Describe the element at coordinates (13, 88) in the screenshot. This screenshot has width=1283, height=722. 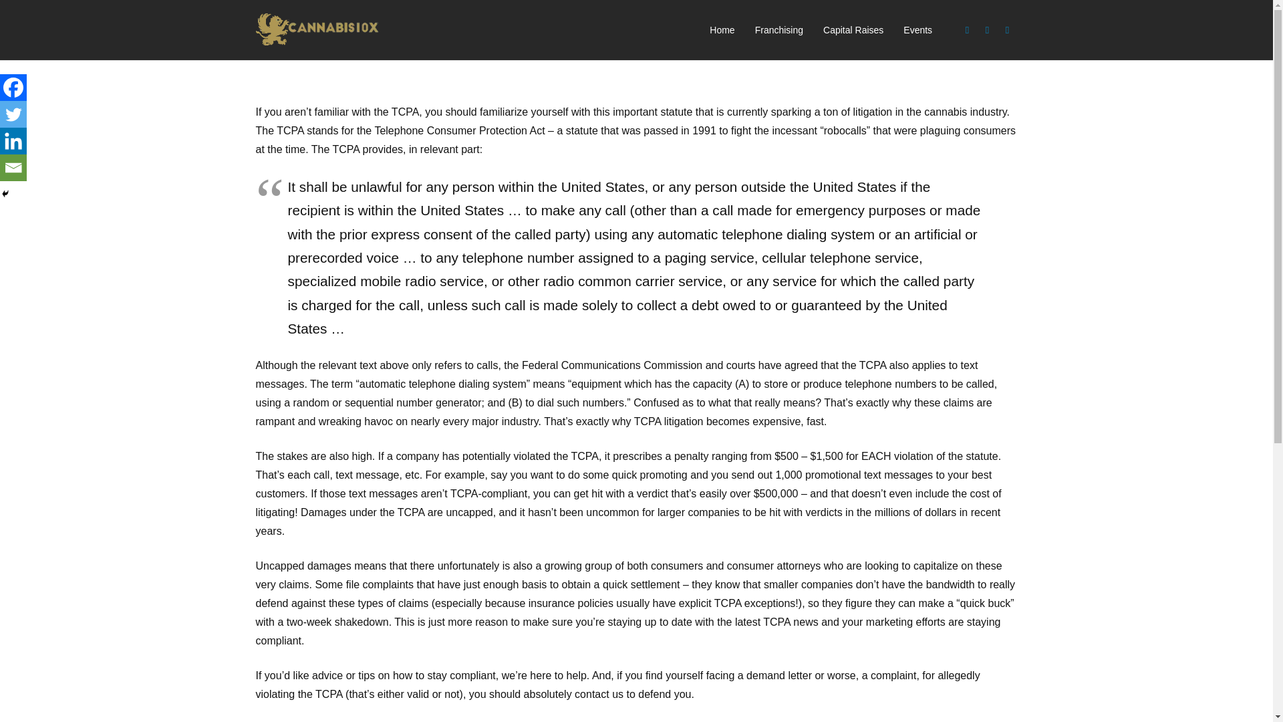
I see `Facebook` at that location.